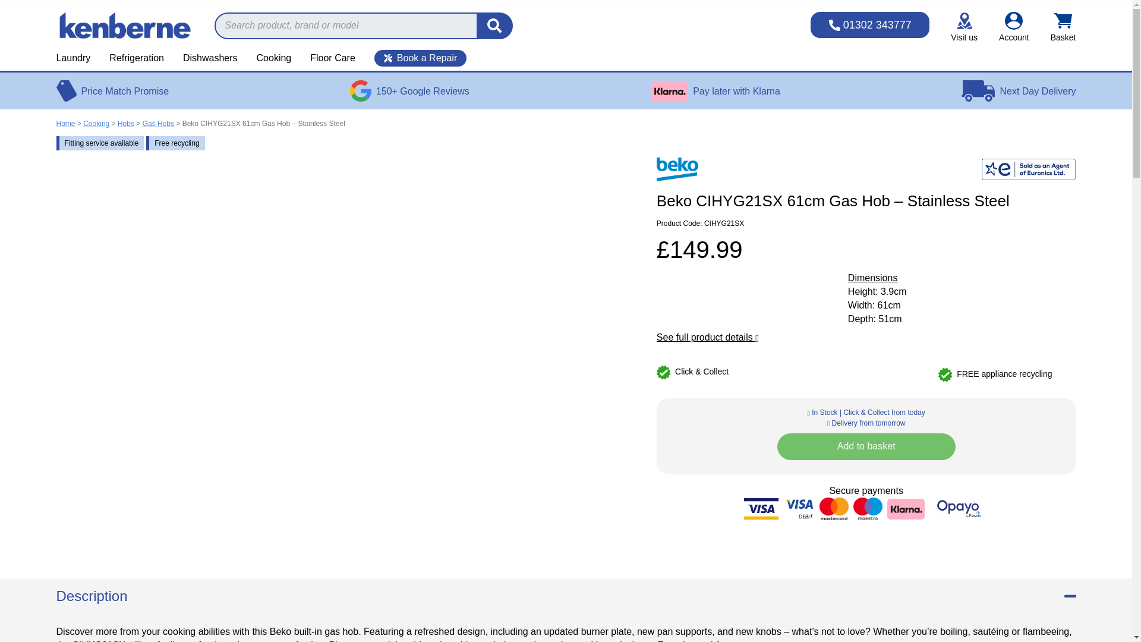  Describe the element at coordinates (1014, 27) in the screenshot. I see `Account` at that location.